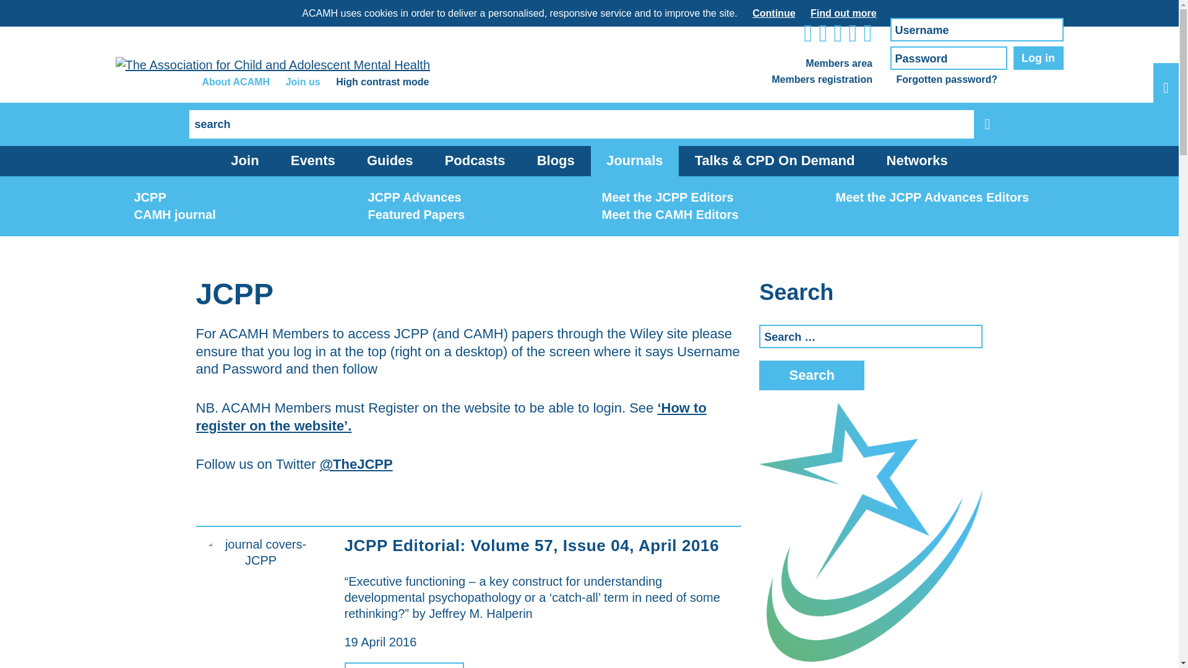 The image size is (1188, 668). What do you see at coordinates (812, 375) in the screenshot?
I see `Search` at bounding box center [812, 375].